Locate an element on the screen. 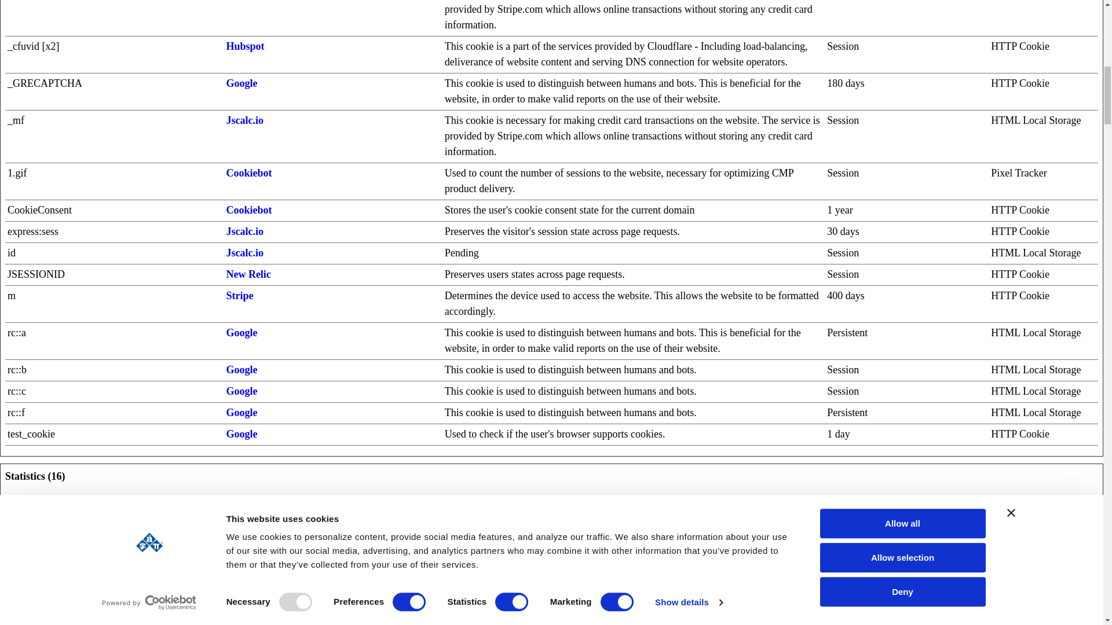 The width and height of the screenshot is (1112, 625). Jscalc.io's privacy policy is located at coordinates (244, 120).